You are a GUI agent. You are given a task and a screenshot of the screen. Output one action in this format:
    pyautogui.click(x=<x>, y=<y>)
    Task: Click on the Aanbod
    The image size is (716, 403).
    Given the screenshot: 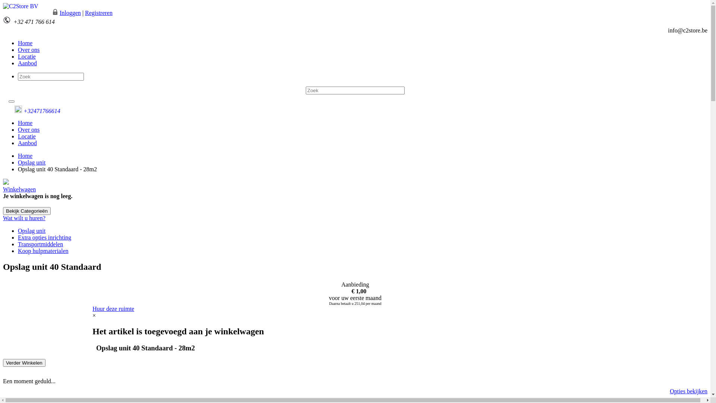 What is the action you would take?
    pyautogui.click(x=28, y=143)
    